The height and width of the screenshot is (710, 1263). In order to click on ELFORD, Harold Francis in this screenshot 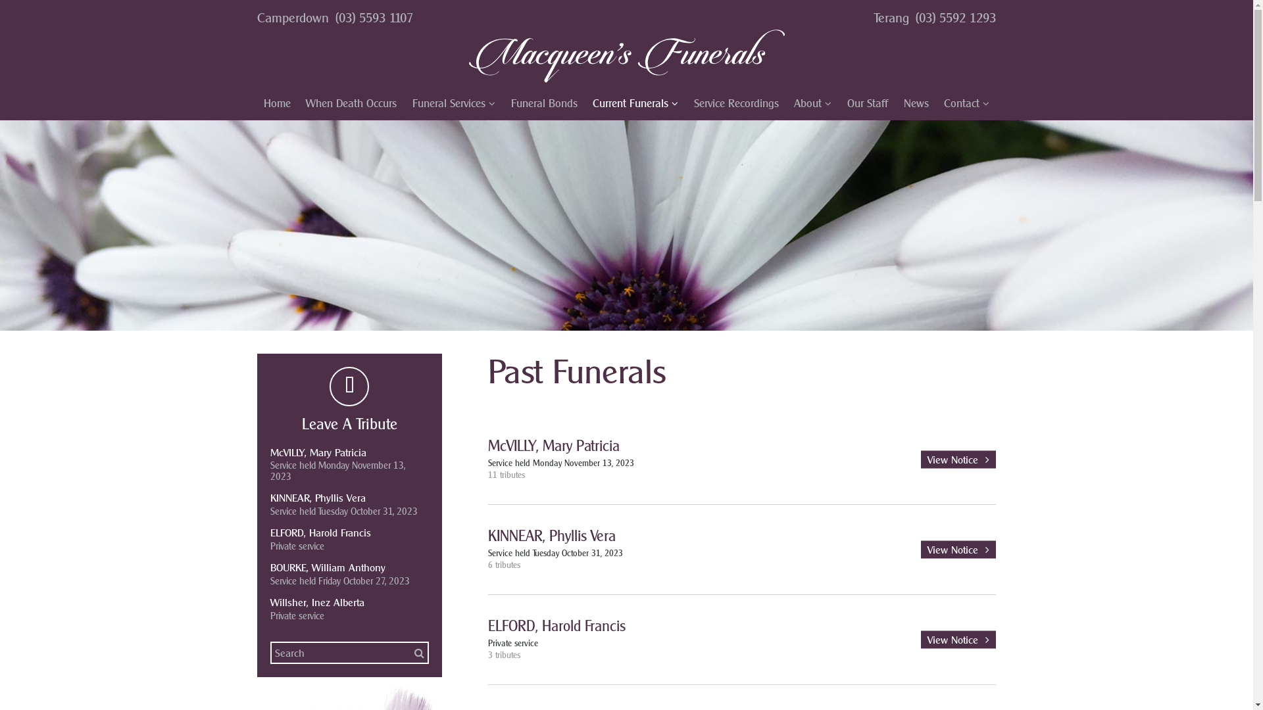, I will do `click(557, 626)`.